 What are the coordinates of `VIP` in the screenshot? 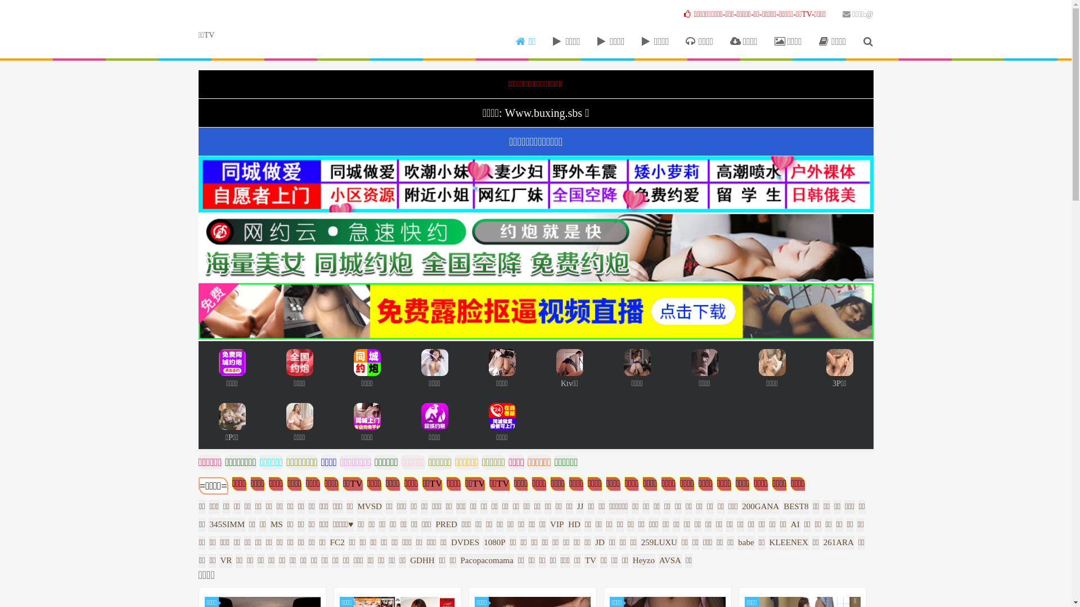 It's located at (559, 523).